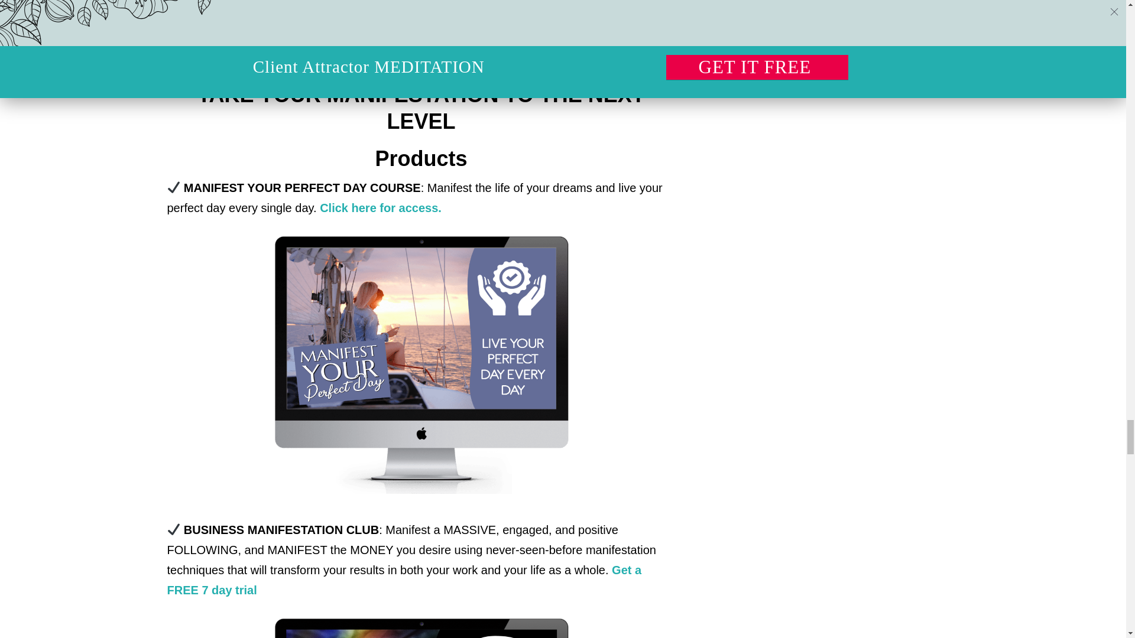 The height and width of the screenshot is (638, 1135). Describe the element at coordinates (404, 580) in the screenshot. I see `Get a FREE 7 day trial` at that location.